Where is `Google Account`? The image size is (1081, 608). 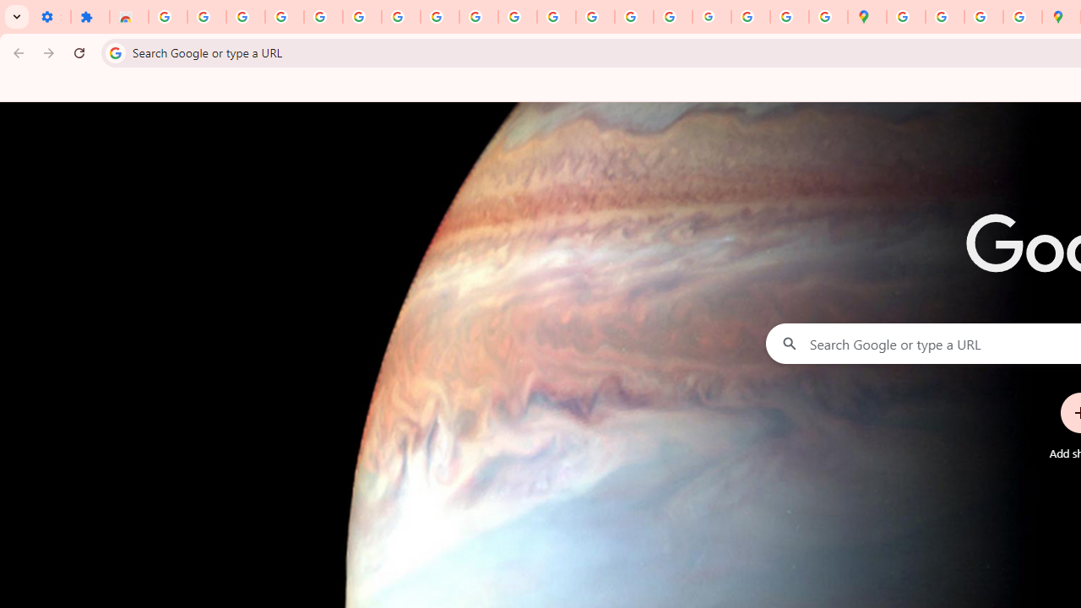 Google Account is located at coordinates (439, 17).